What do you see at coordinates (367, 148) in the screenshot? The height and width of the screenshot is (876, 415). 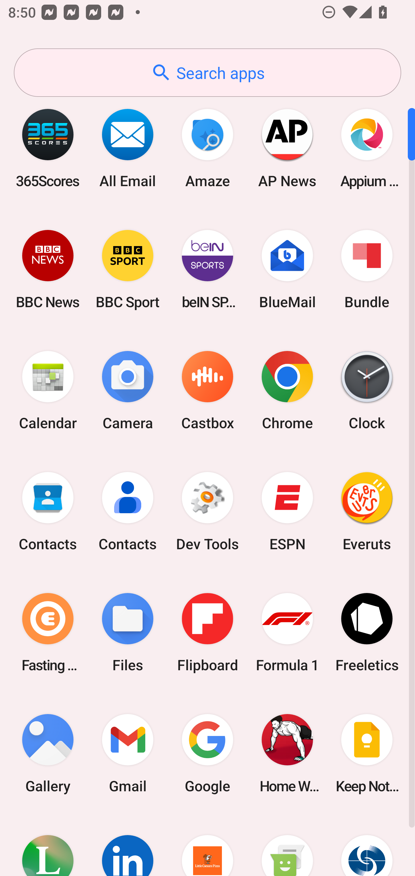 I see `Appium Settings` at bounding box center [367, 148].